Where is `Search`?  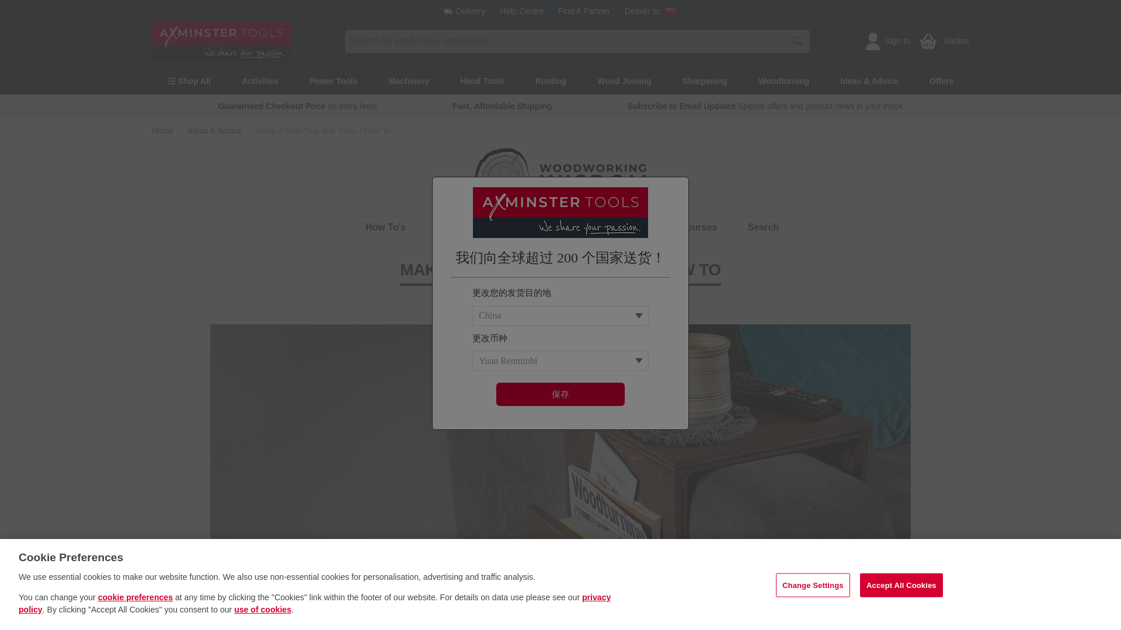 Search is located at coordinates (798, 40).